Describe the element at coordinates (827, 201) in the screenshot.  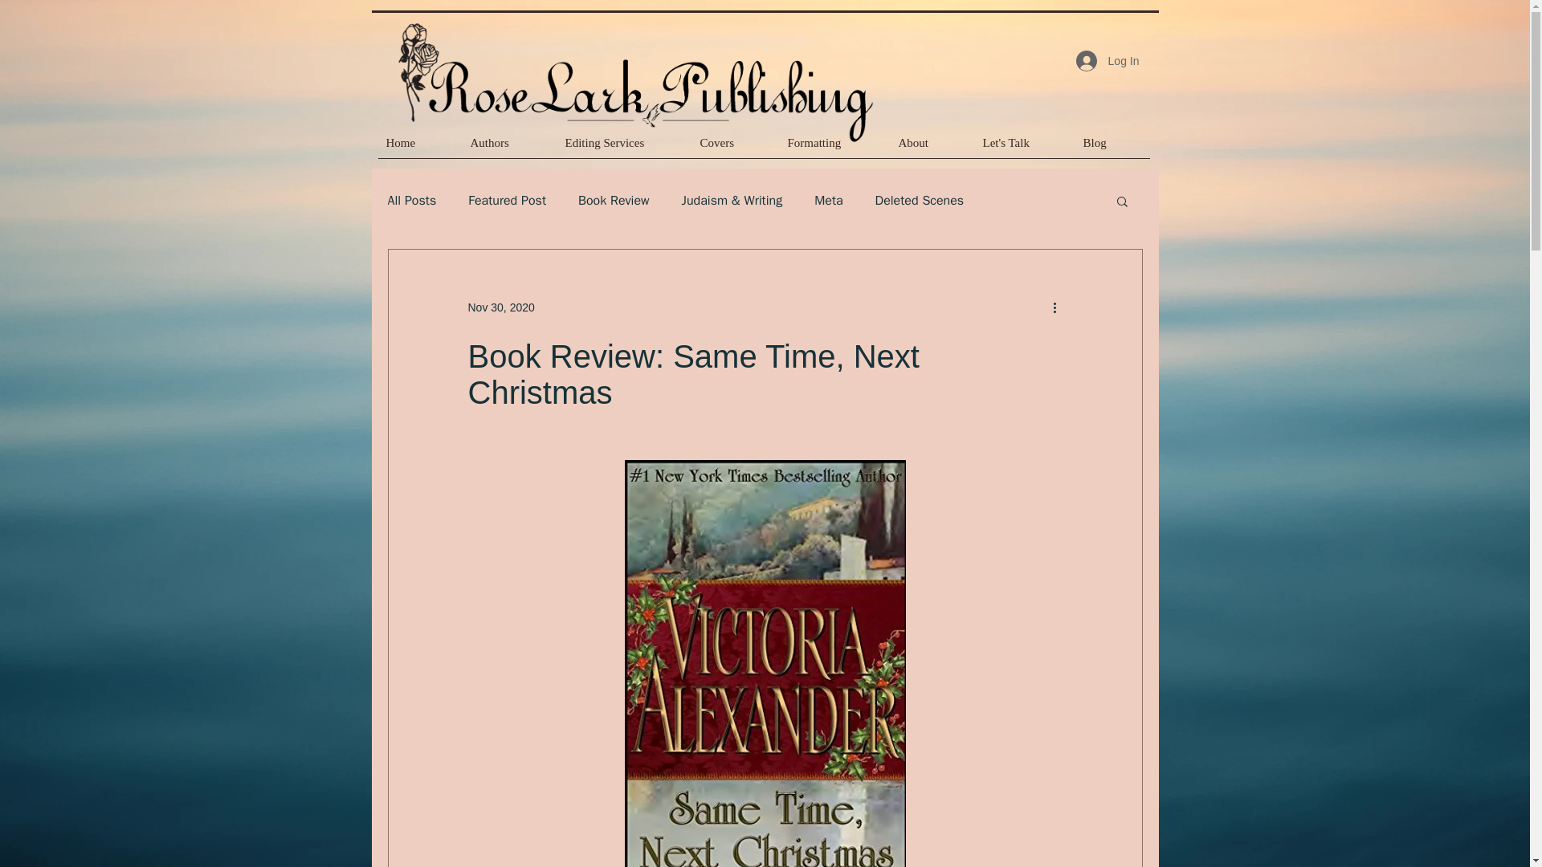
I see `Meta` at that location.